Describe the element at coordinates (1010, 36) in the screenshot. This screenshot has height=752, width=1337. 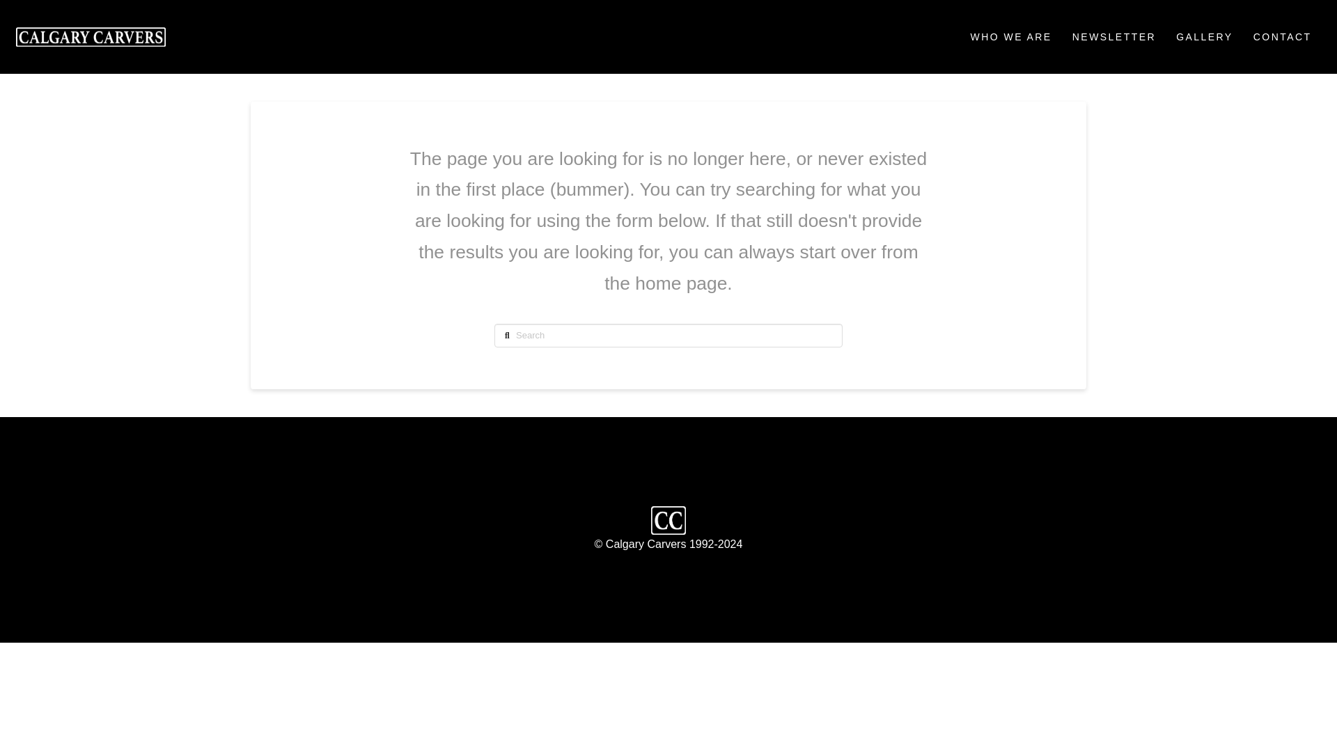
I see `WHO WE ARE` at that location.